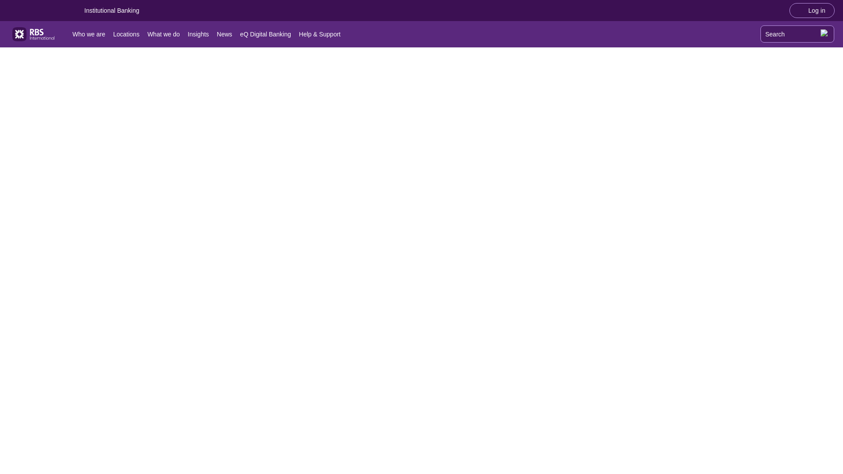 The image size is (843, 474). Describe the element at coordinates (812, 10) in the screenshot. I see `Log in` at that location.